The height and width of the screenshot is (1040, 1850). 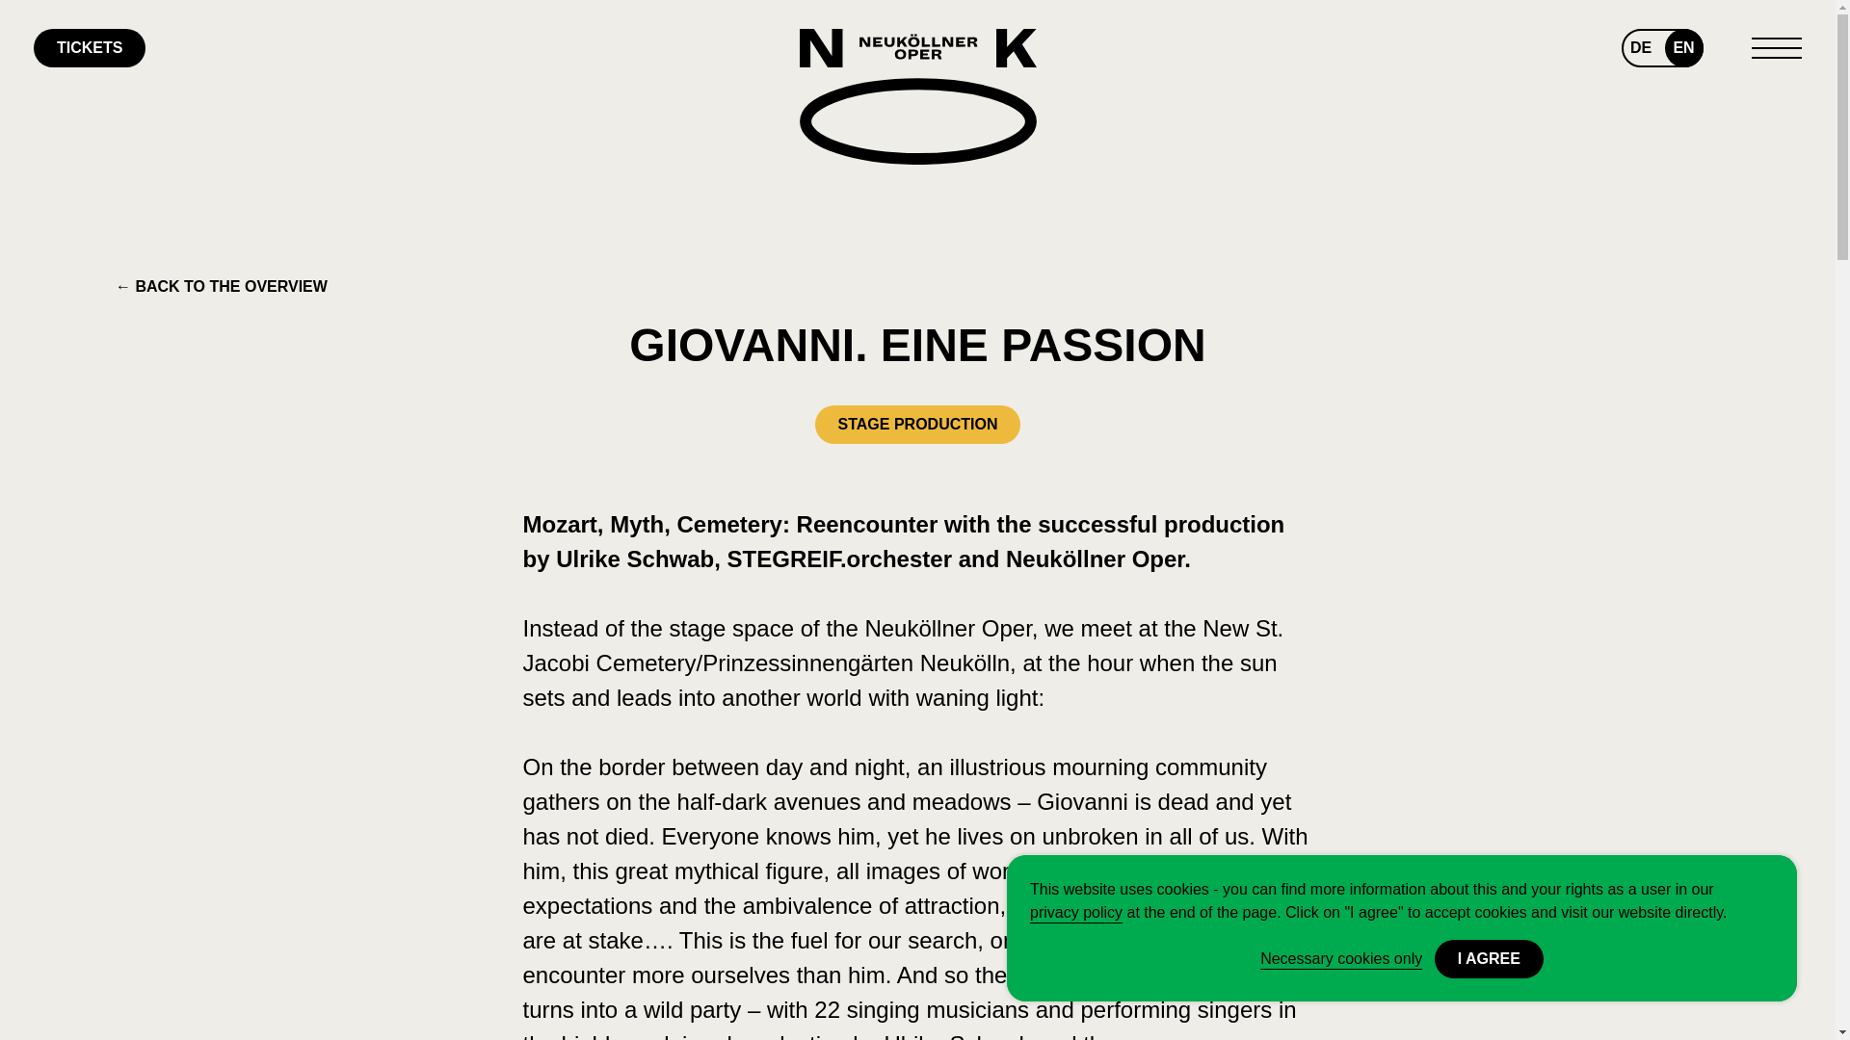 I want to click on TICKETS, so click(x=89, y=48).